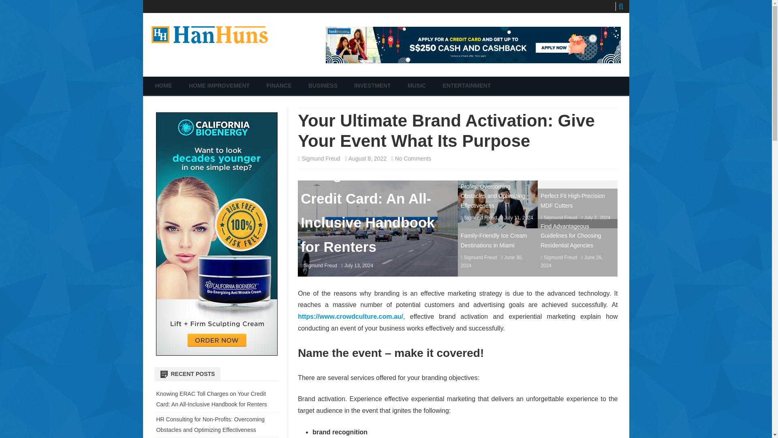 The height and width of the screenshot is (438, 778). Describe the element at coordinates (560, 218) in the screenshot. I see `Sigmund Freud` at that location.